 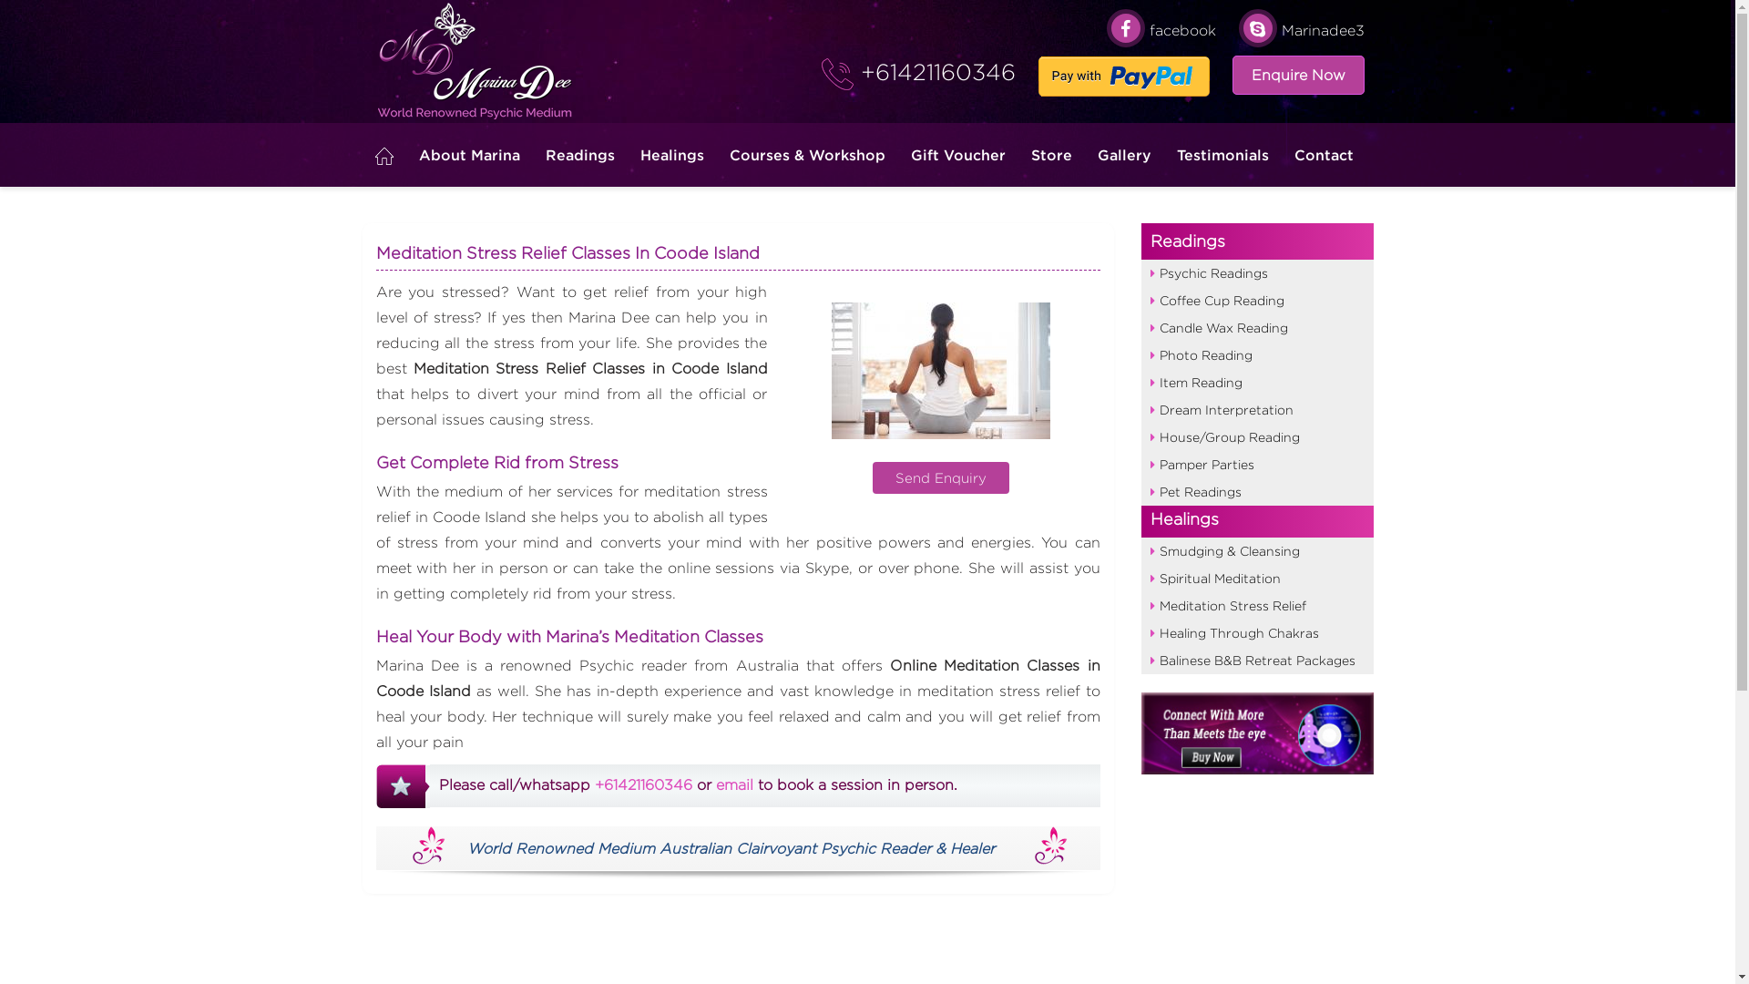 I want to click on Send Enquiry, so click(x=941, y=477).